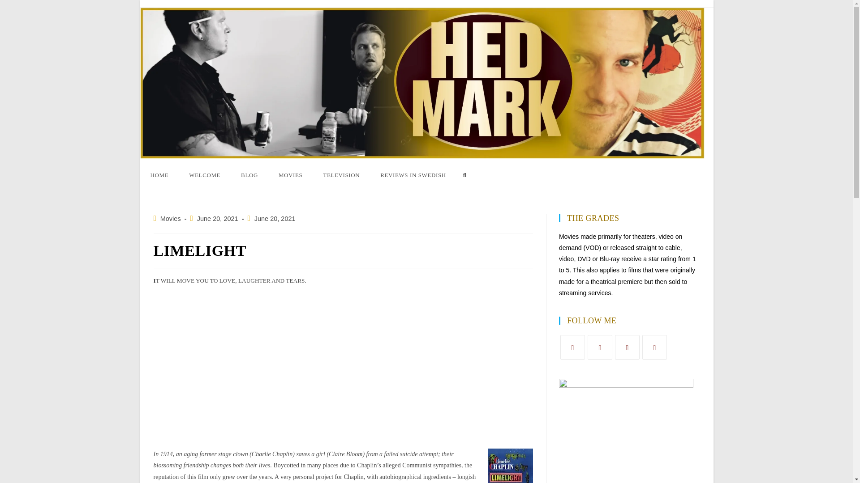 Image resolution: width=860 pixels, height=483 pixels. I want to click on TELEVISION, so click(341, 175).